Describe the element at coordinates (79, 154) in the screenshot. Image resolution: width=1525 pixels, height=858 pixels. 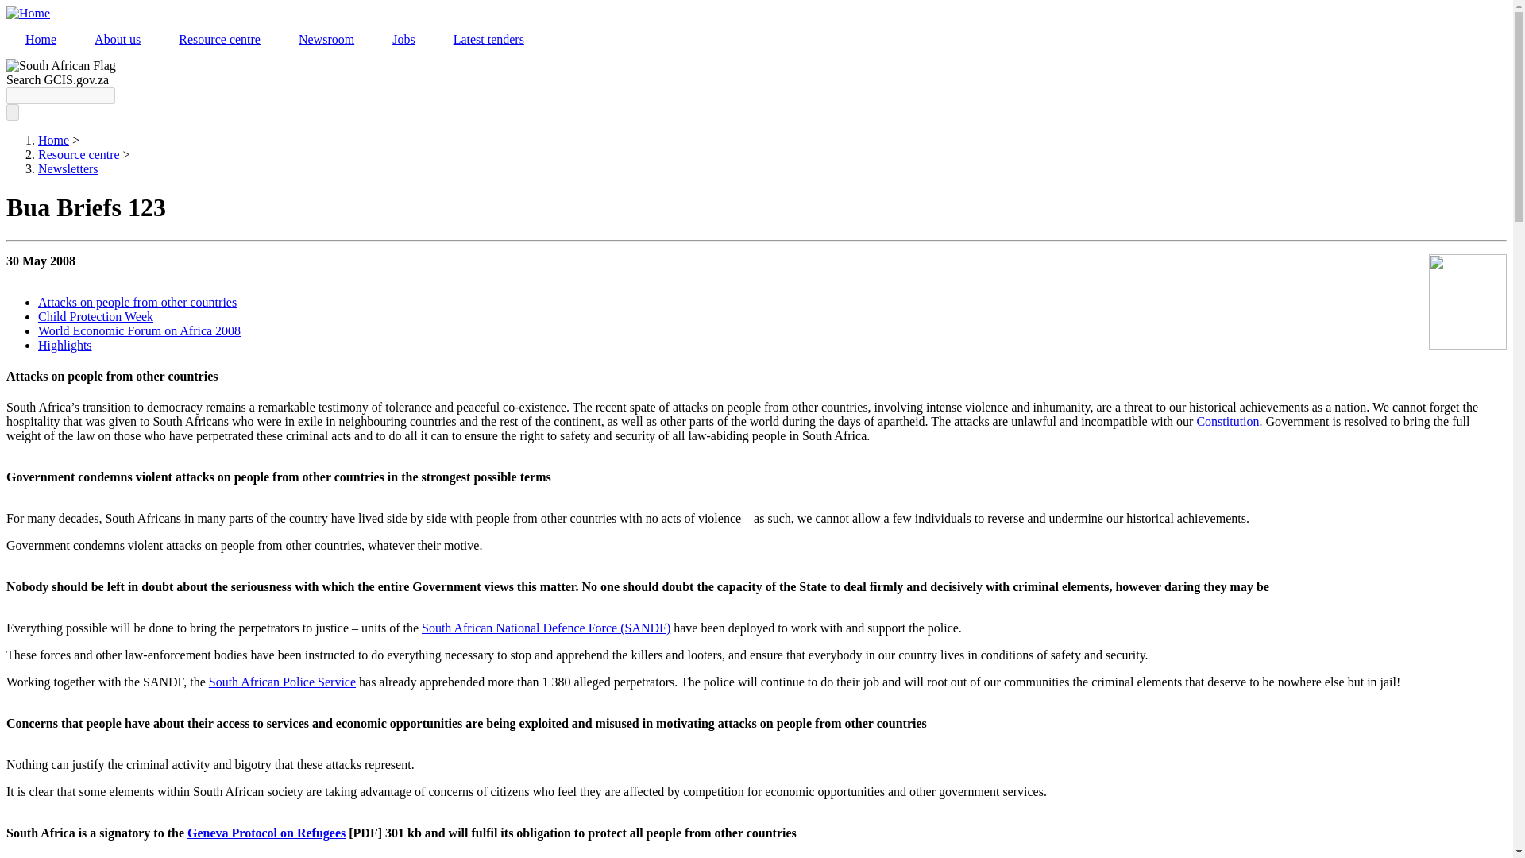
I see `Resource centre` at that location.